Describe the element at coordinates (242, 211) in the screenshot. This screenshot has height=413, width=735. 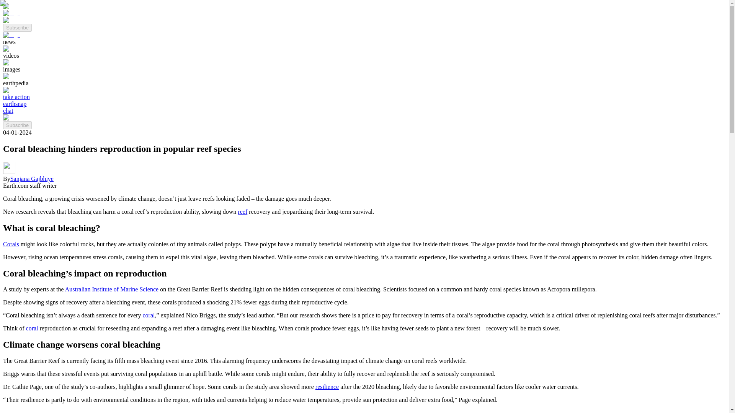
I see `reef` at that location.